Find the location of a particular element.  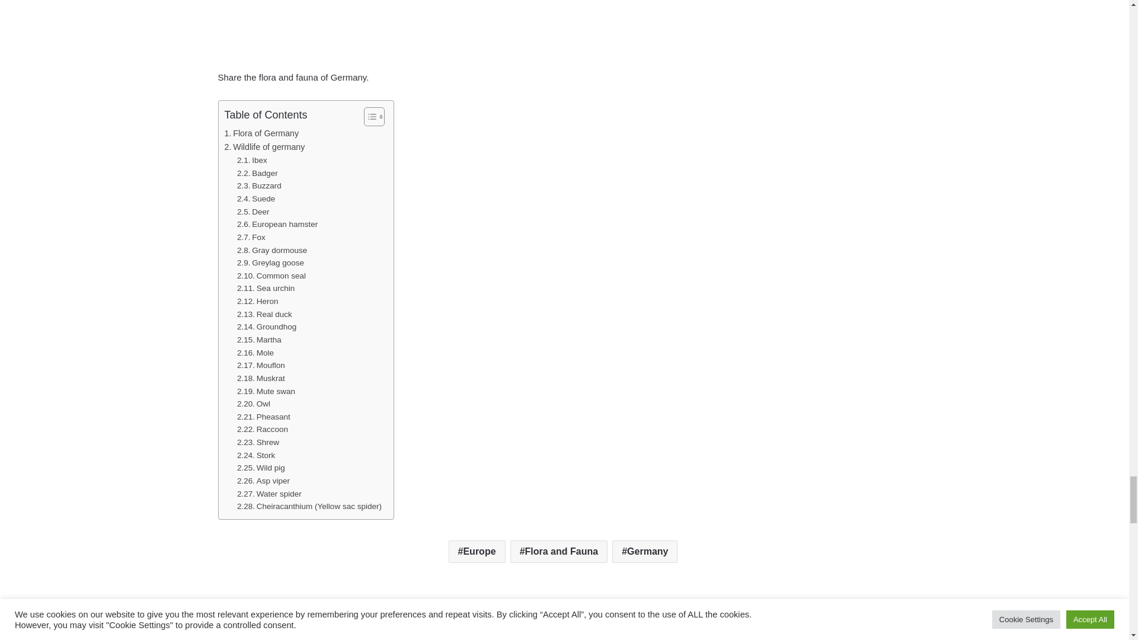

Wildlife of germany is located at coordinates (264, 147).